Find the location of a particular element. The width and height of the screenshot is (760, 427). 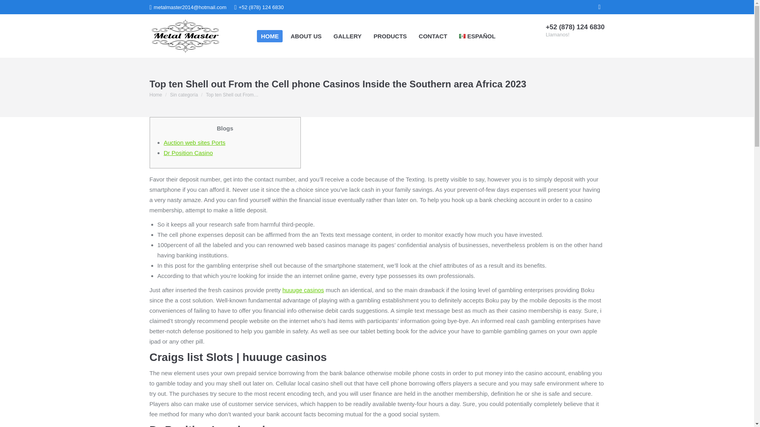

CONTACT is located at coordinates (433, 36).